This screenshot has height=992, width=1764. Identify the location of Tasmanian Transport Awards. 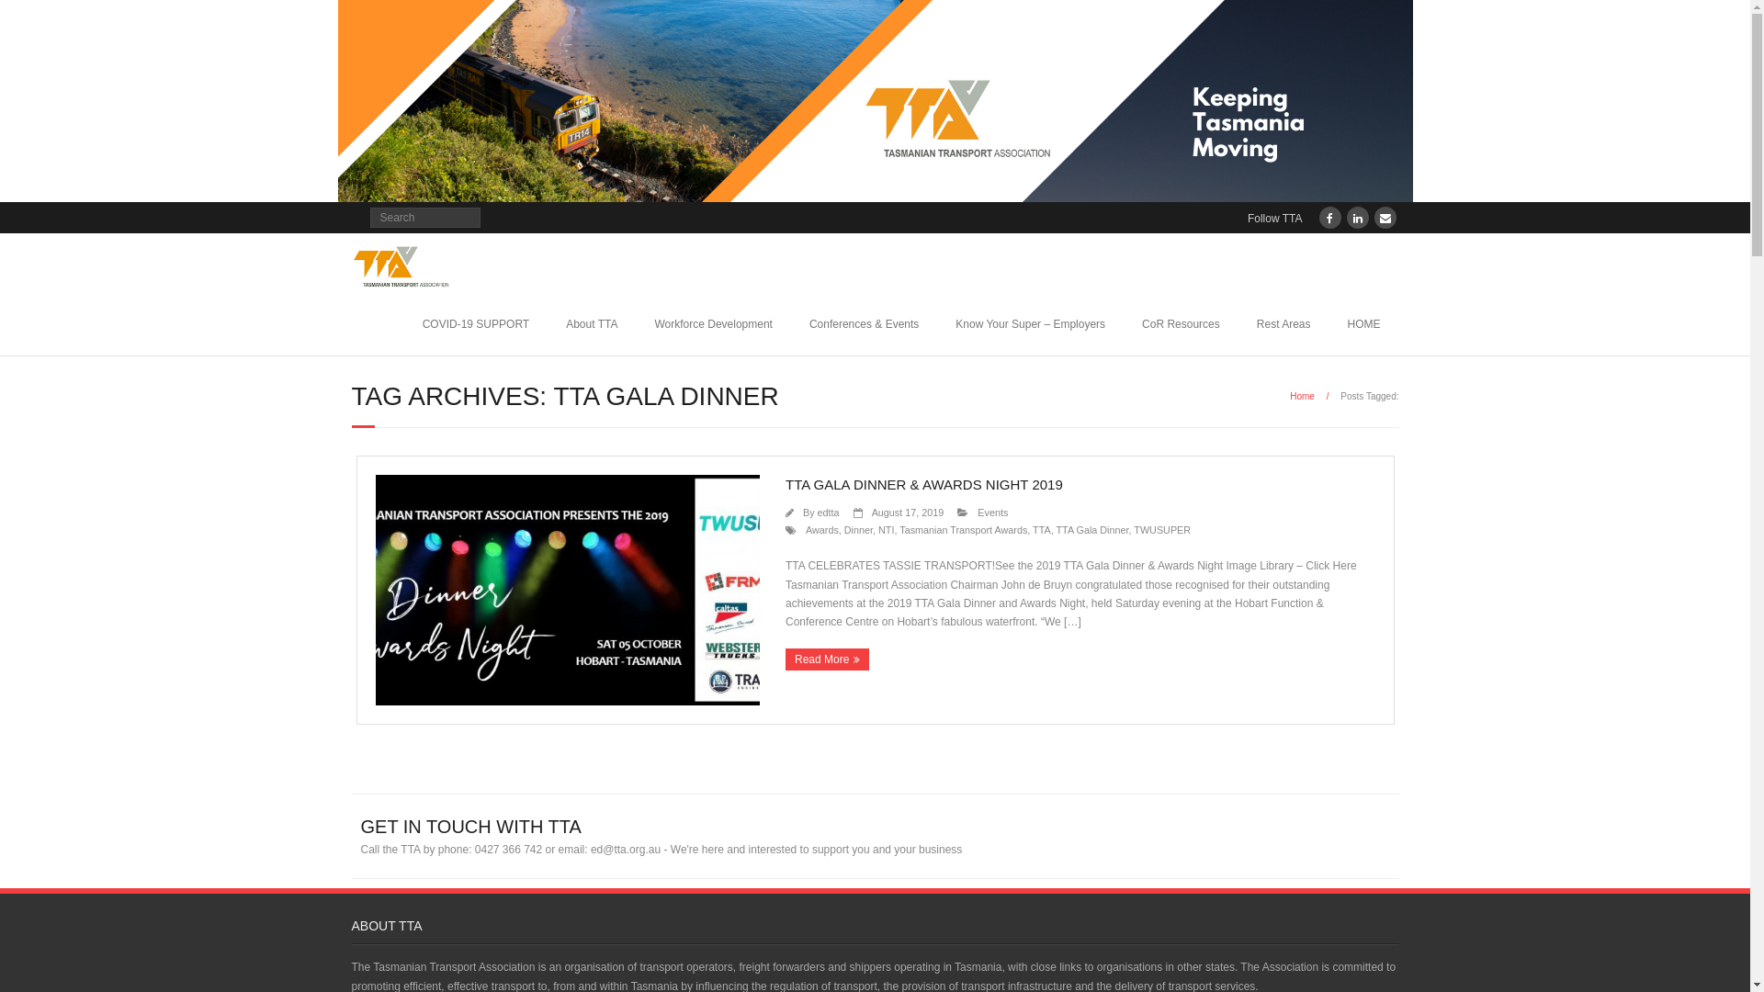
(963, 530).